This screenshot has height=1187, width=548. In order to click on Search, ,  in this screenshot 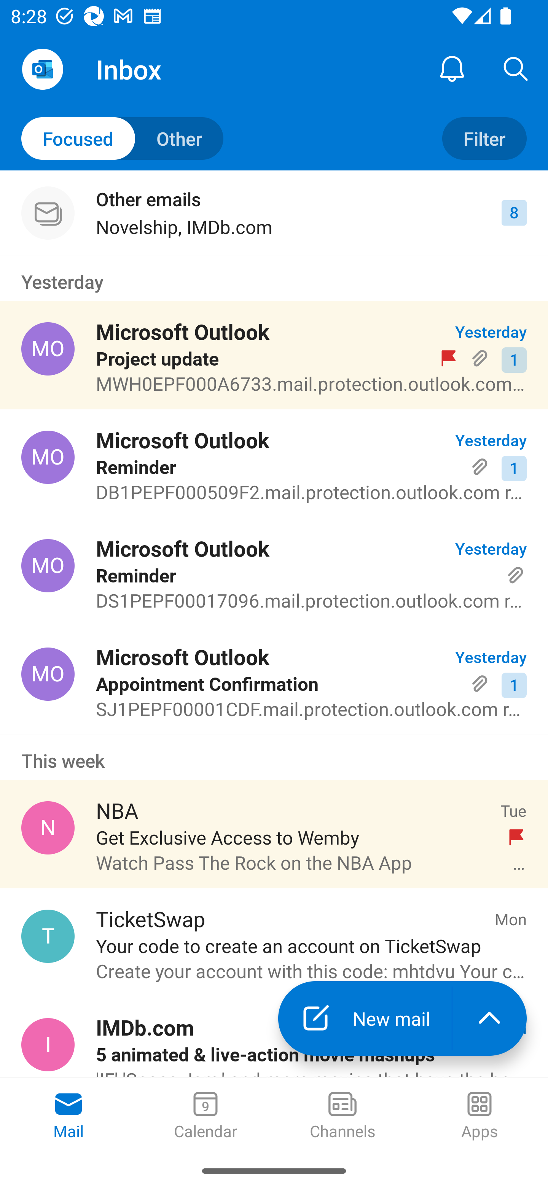, I will do `click(516, 68)`.